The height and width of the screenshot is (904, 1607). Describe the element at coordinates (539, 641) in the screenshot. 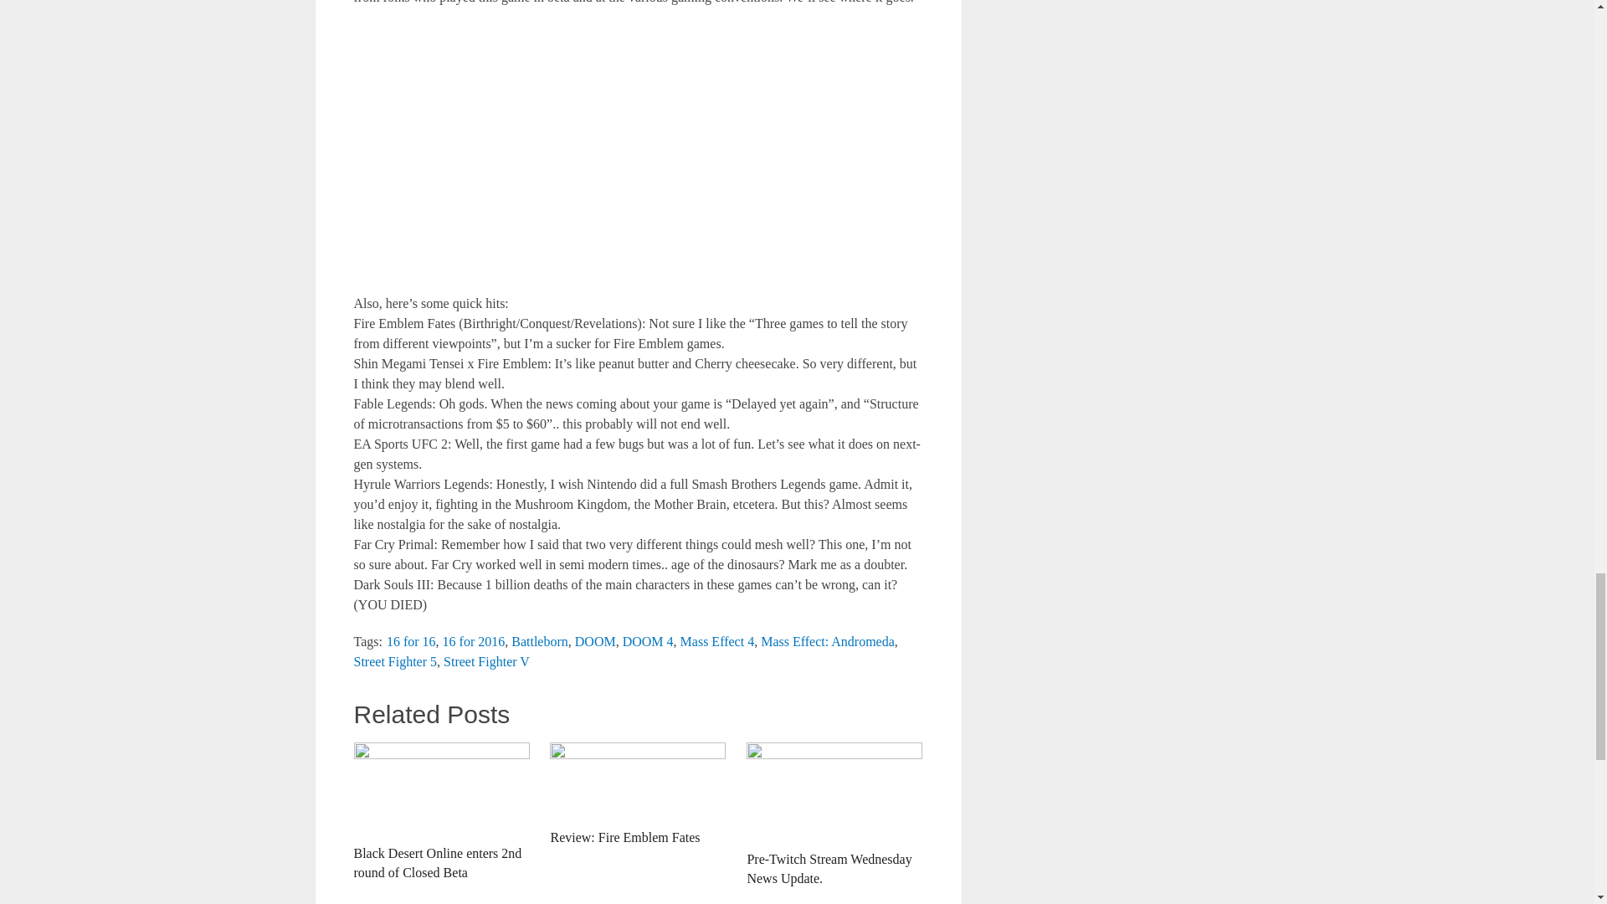

I see `Battleborn` at that location.